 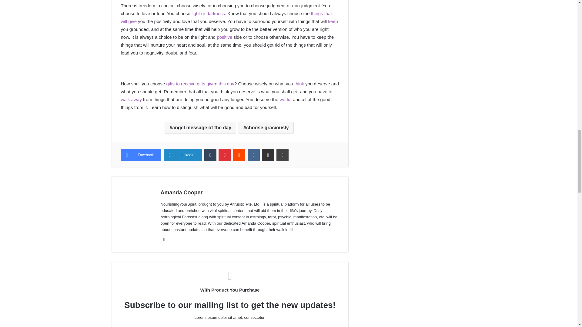 What do you see at coordinates (268, 155) in the screenshot?
I see `Share via Email` at bounding box center [268, 155].